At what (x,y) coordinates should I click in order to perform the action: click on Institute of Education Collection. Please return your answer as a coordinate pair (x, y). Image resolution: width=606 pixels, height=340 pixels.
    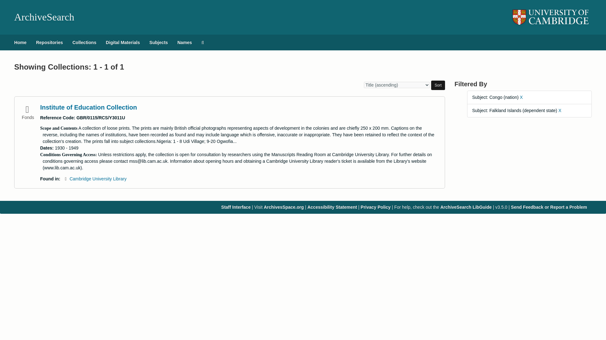
    Looking at the image, I should click on (88, 107).